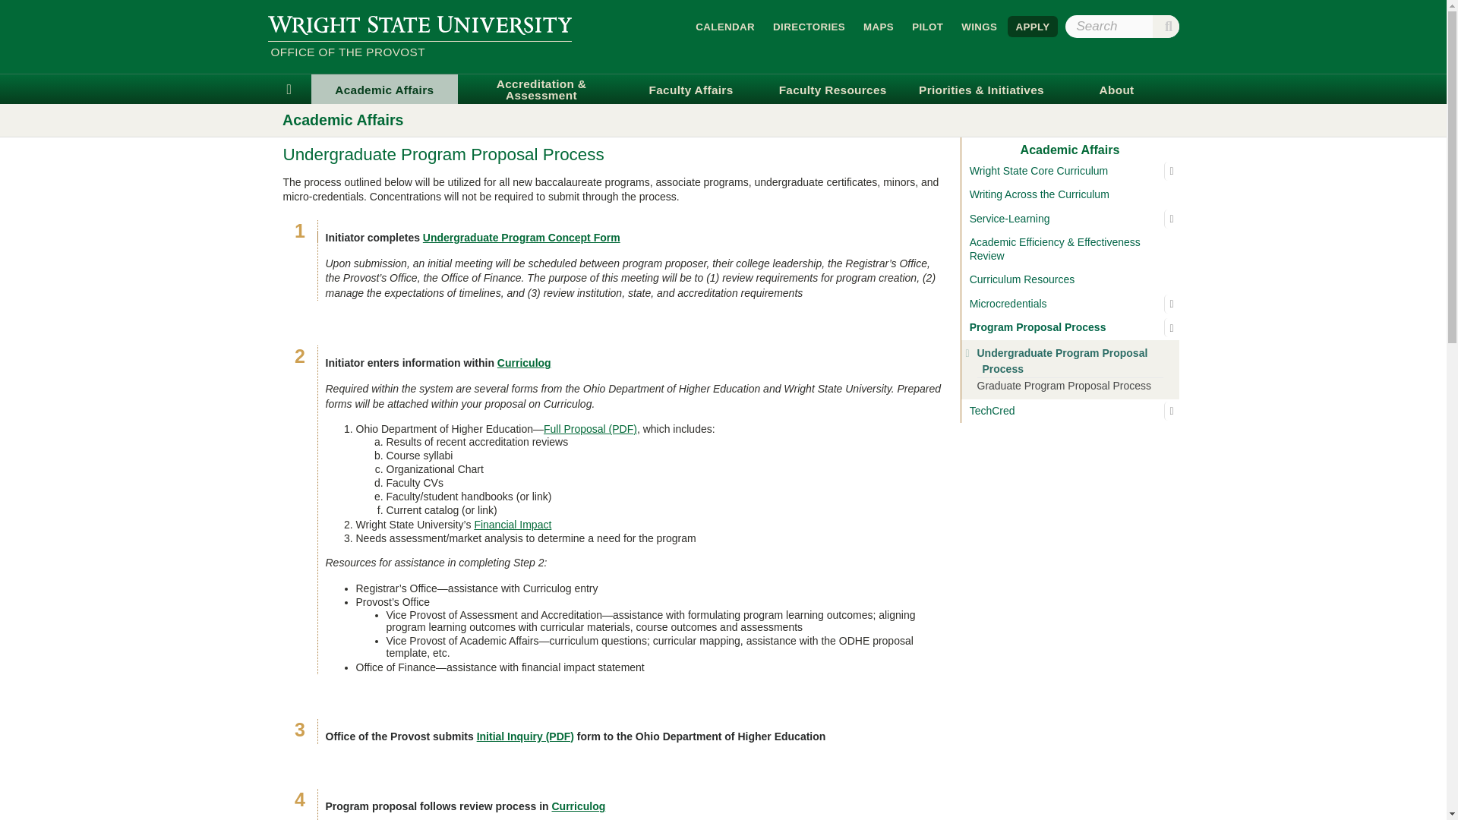  What do you see at coordinates (978, 26) in the screenshot?
I see `WINGS` at bounding box center [978, 26].